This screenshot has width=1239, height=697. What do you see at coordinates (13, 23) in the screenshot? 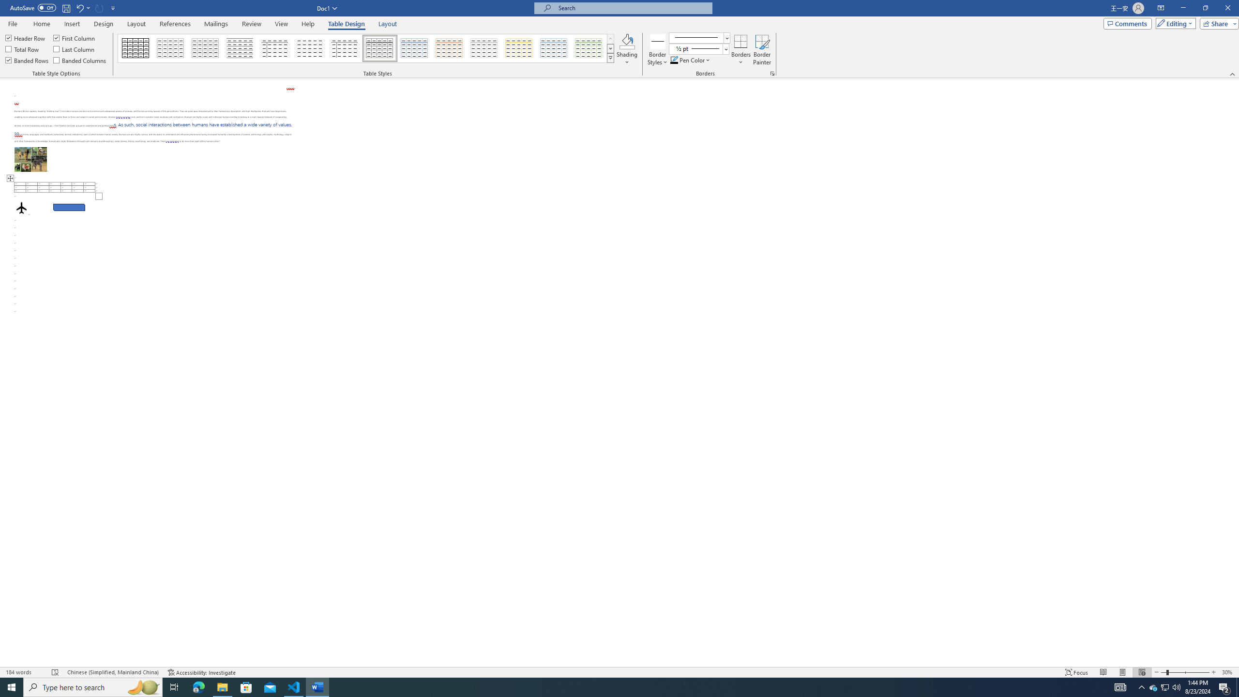
I see `File Tab` at bounding box center [13, 23].